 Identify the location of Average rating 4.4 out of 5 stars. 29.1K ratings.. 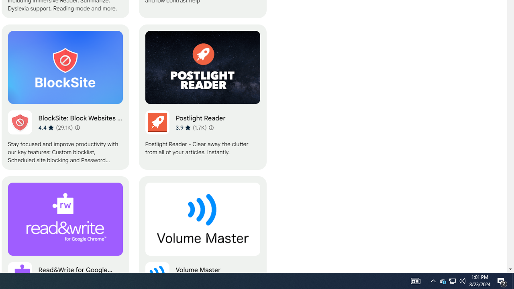
(55, 127).